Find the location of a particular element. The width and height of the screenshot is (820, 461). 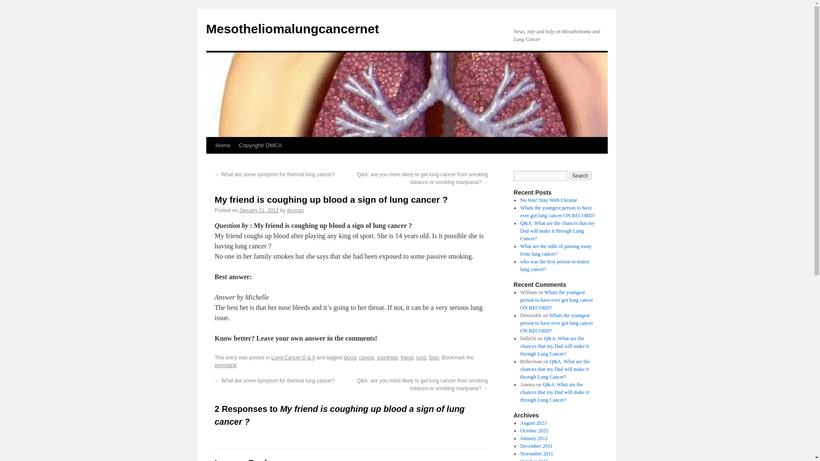

November 2011 is located at coordinates (536, 454).